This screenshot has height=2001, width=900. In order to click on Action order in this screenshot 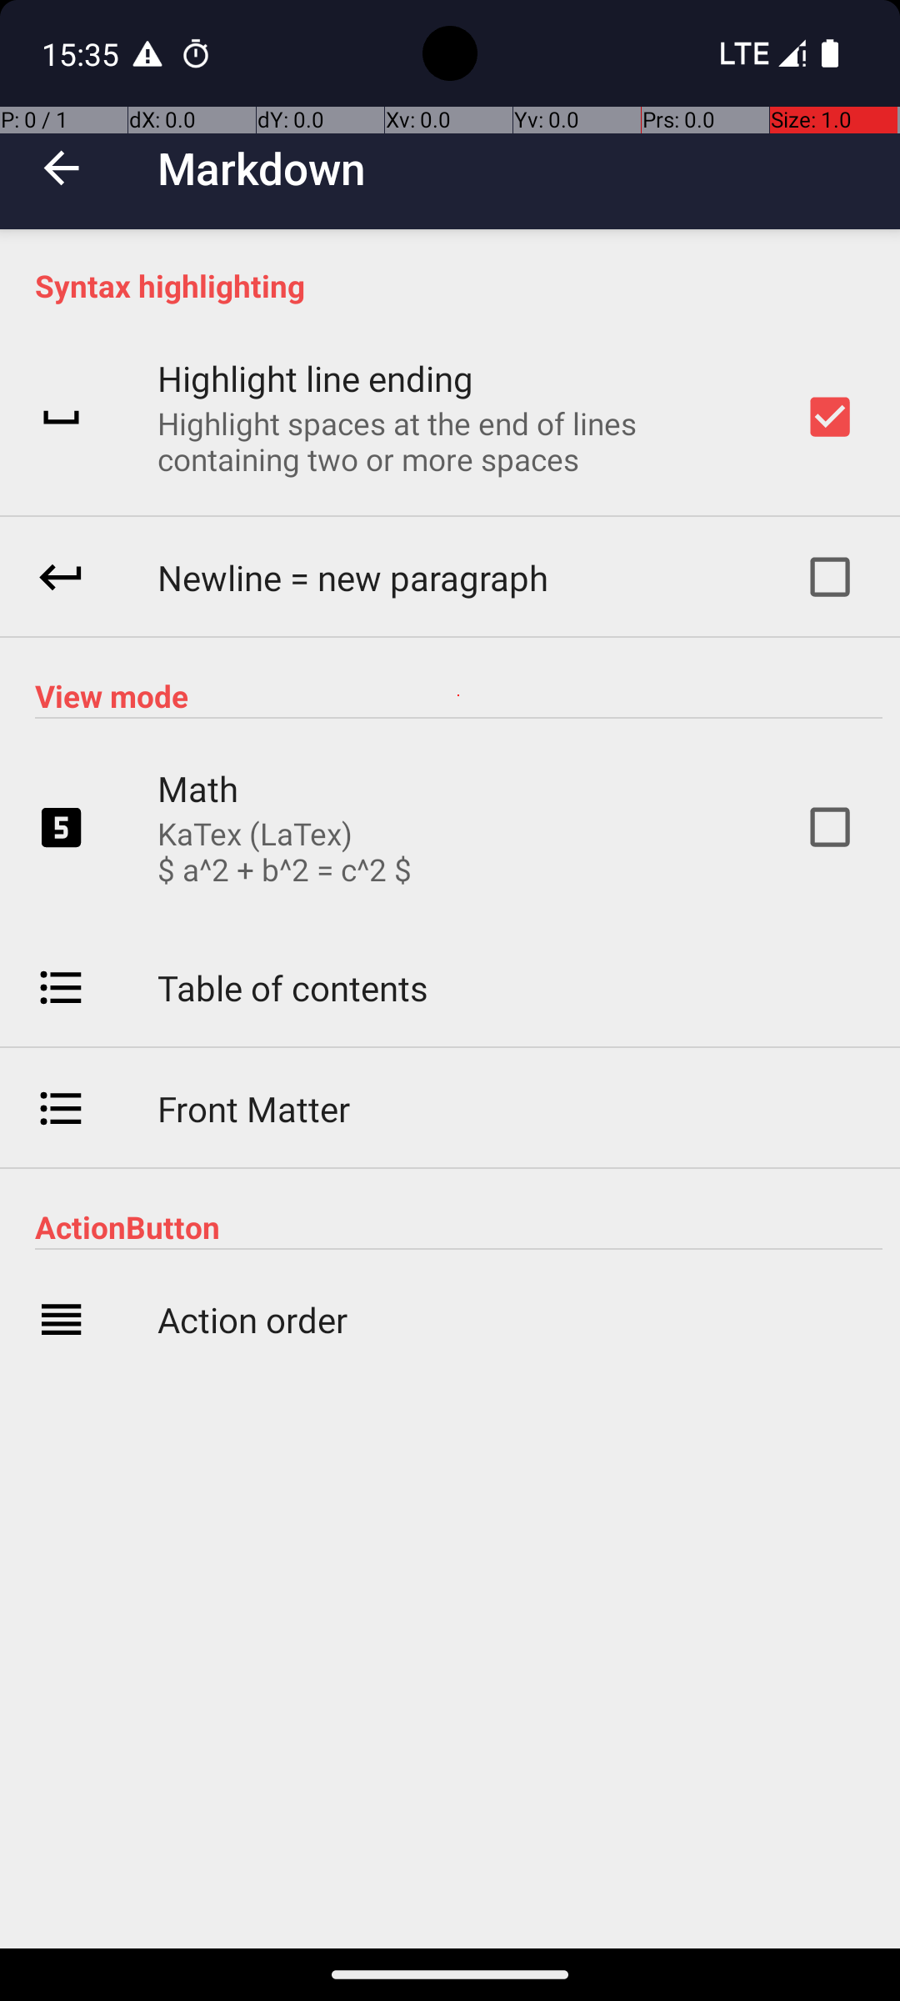, I will do `click(252, 1319)`.